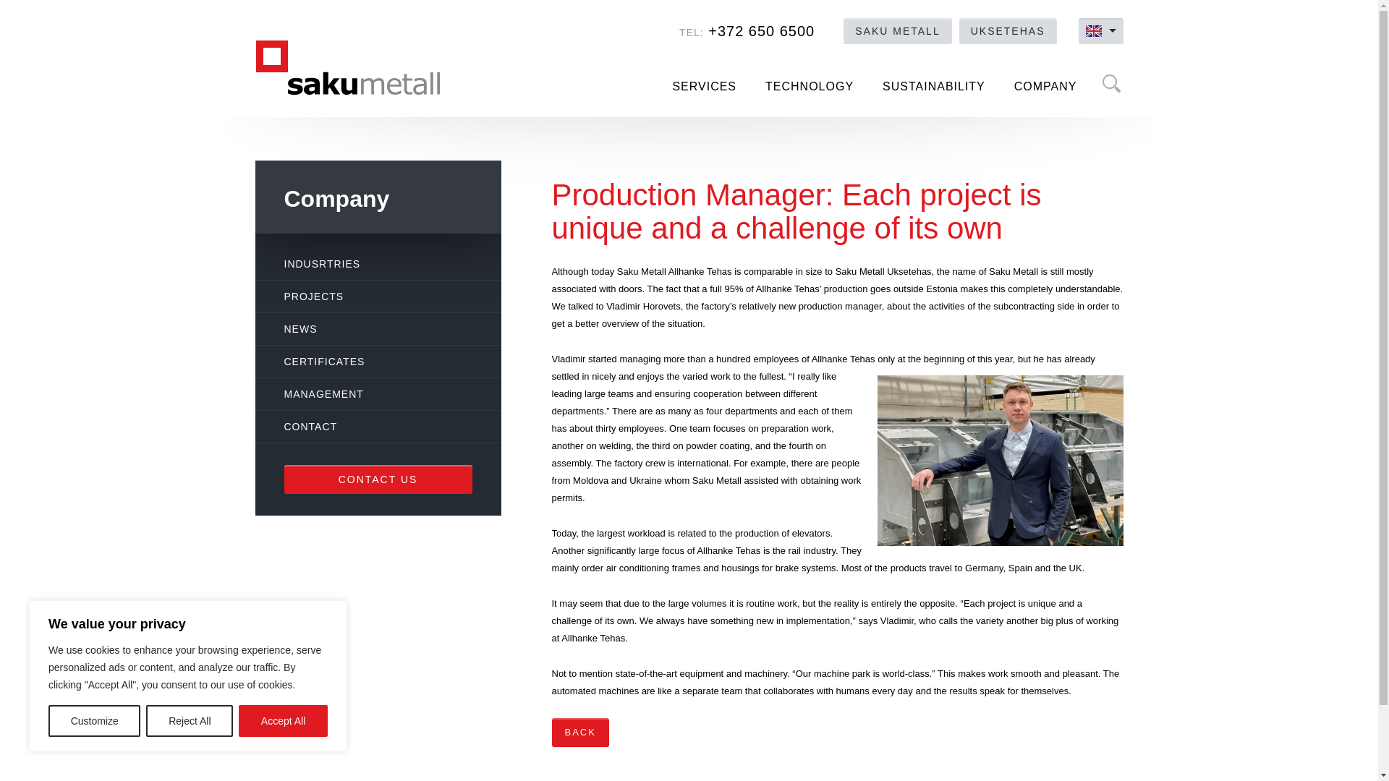 The width and height of the screenshot is (1389, 781). Describe the element at coordinates (1046, 87) in the screenshot. I see `COMPANY` at that location.